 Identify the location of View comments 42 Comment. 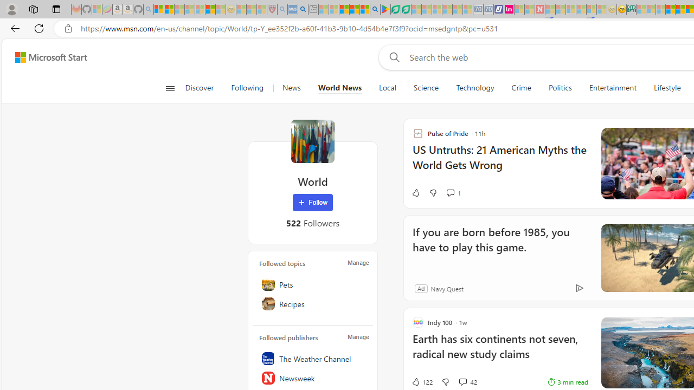
(462, 381).